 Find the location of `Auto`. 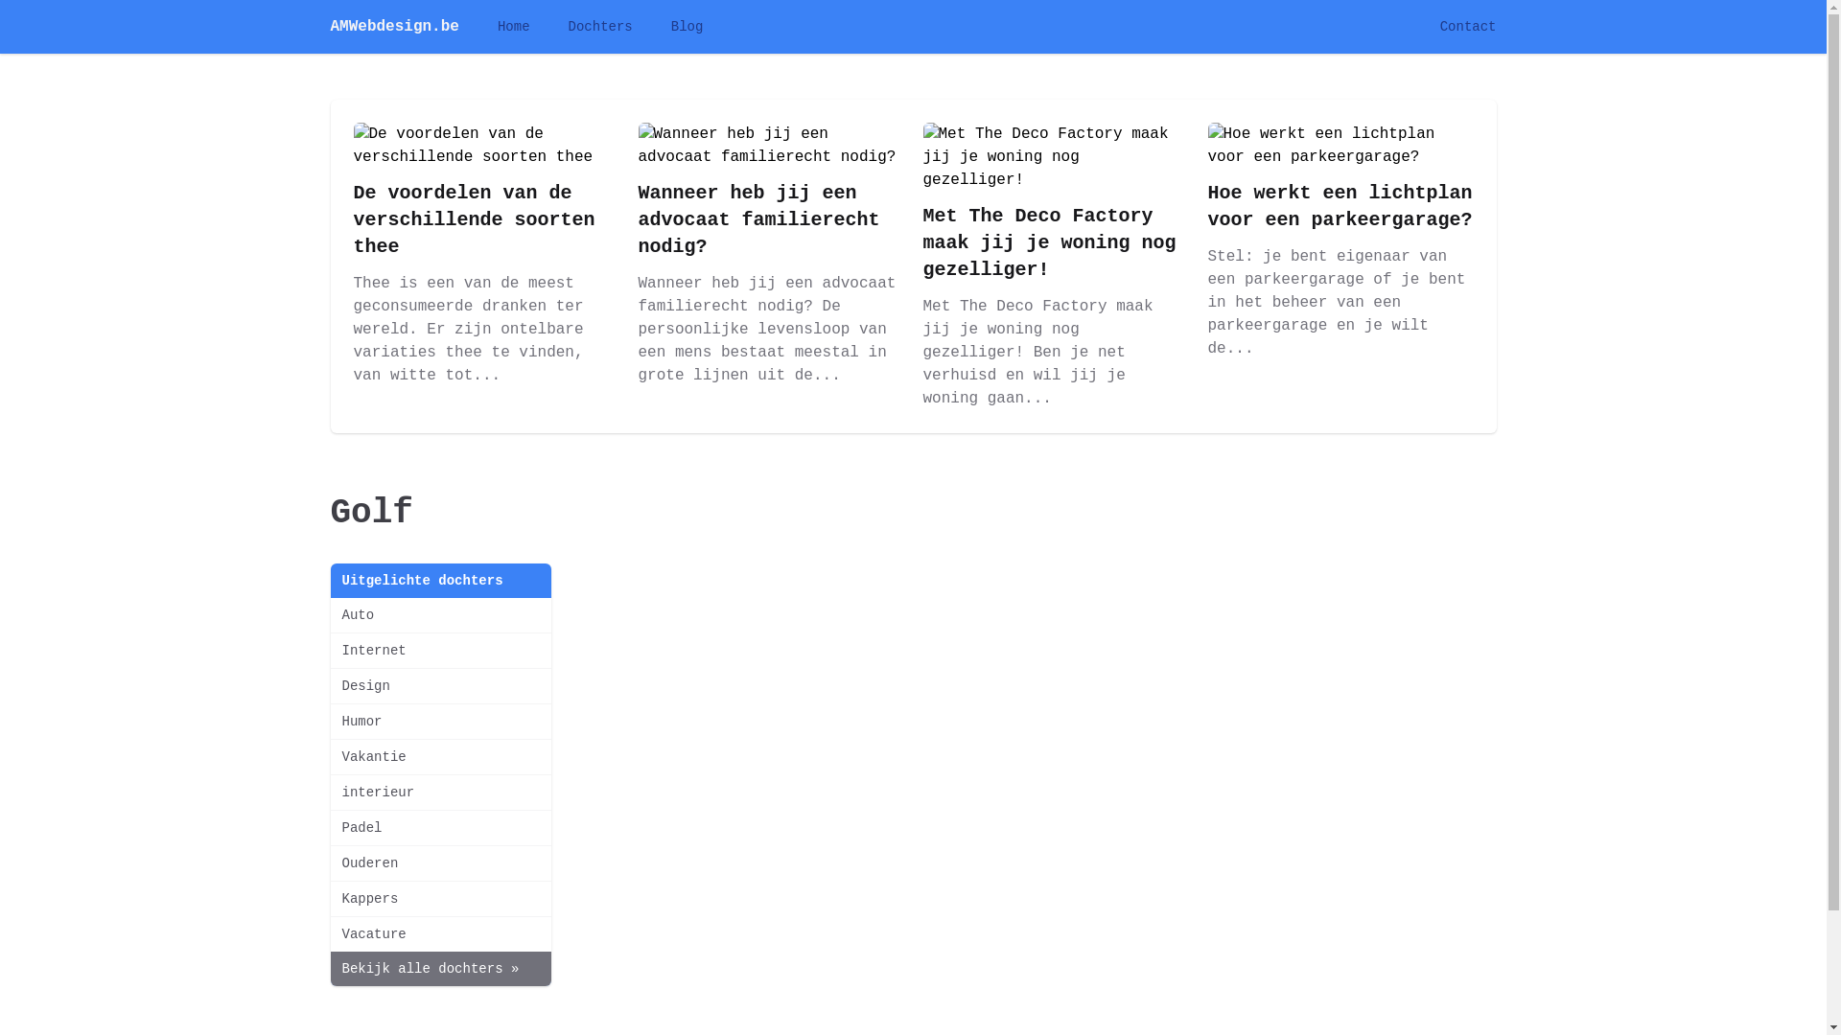

Auto is located at coordinates (440, 615).